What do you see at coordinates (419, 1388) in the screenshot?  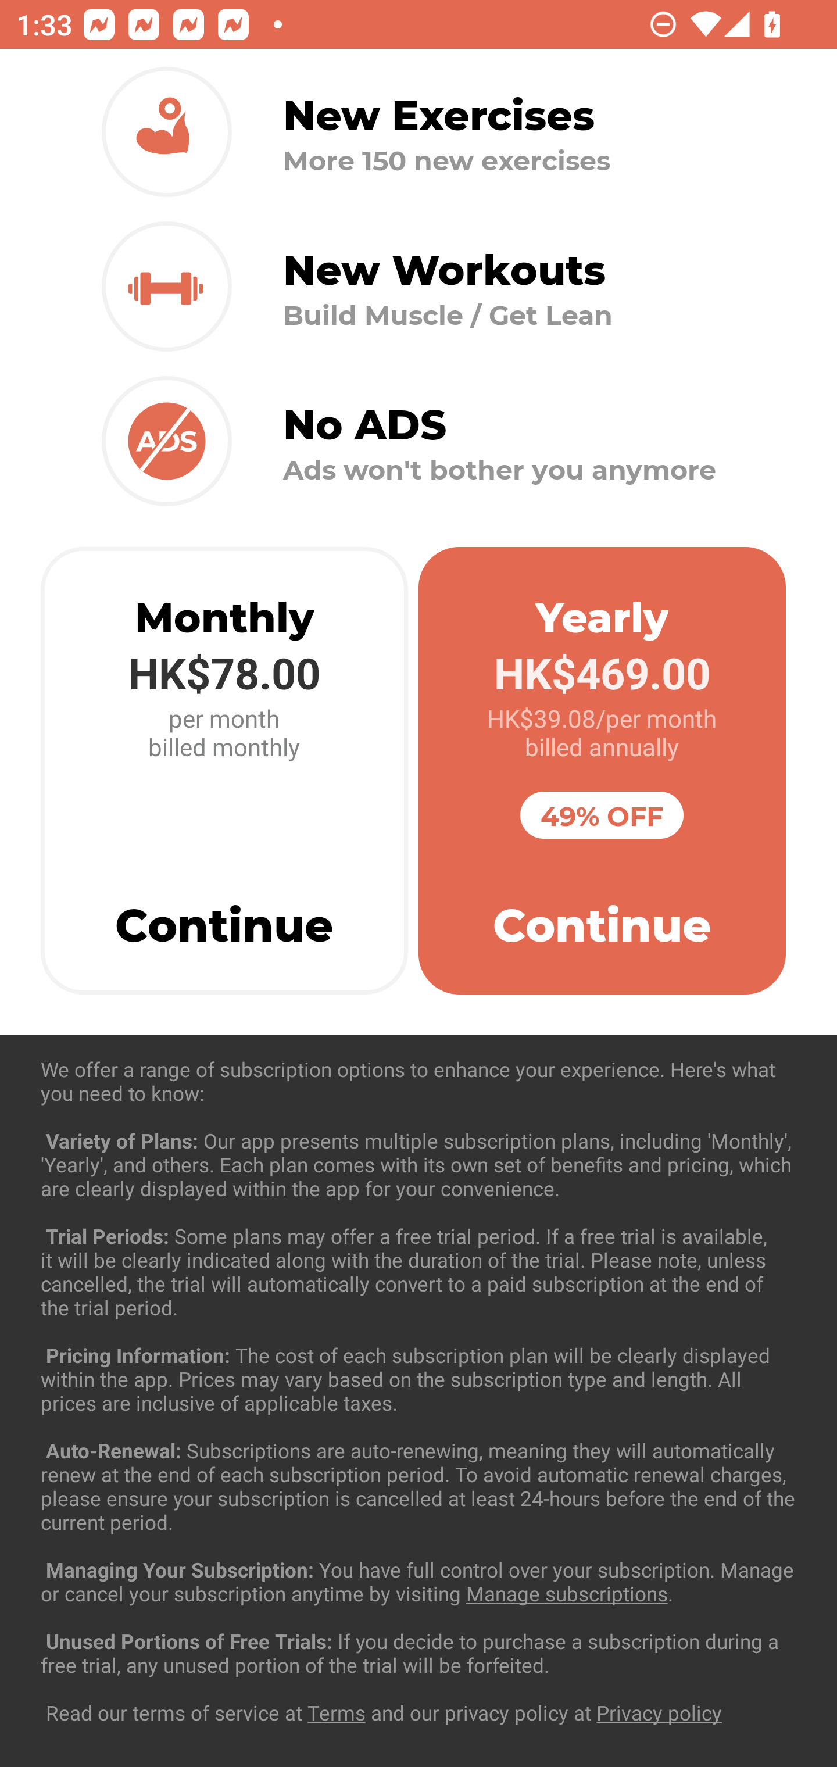 I see `Exercise Forearms 4 exercises` at bounding box center [419, 1388].